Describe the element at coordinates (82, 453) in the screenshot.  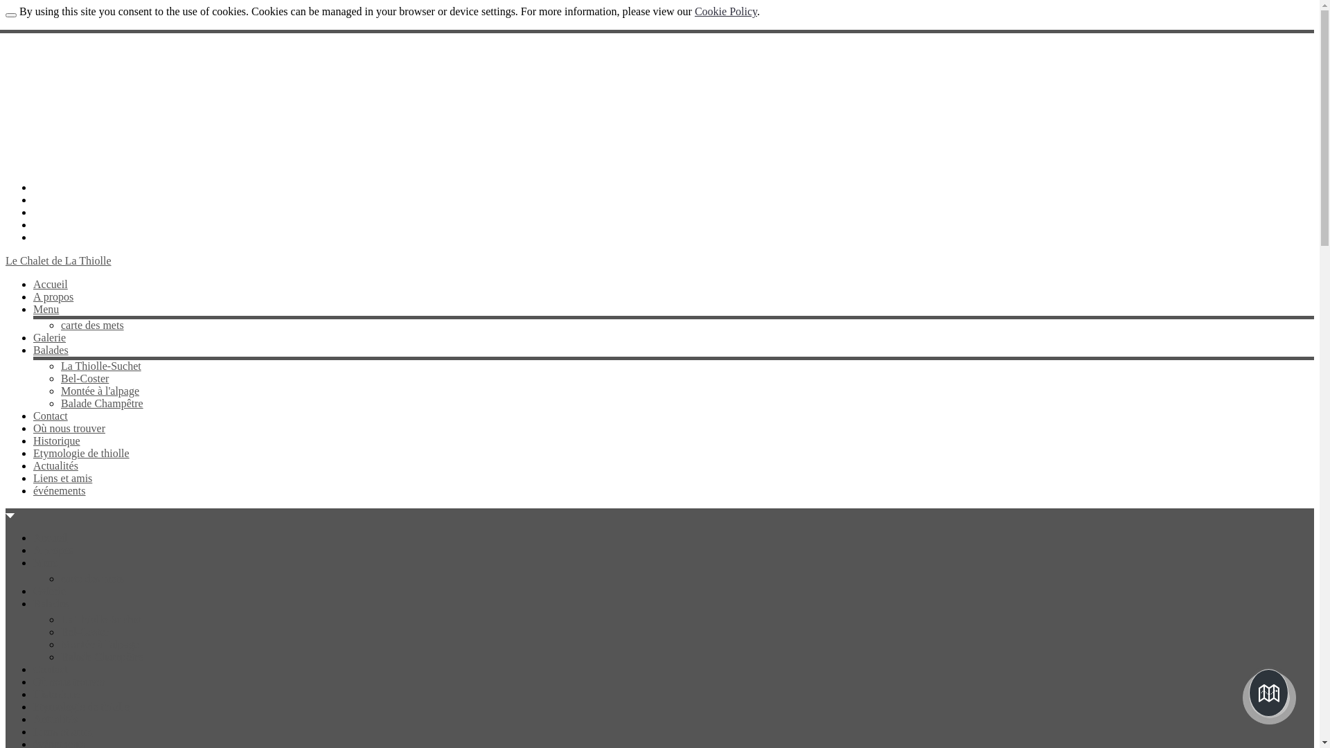
I see `Etymologie de thiolle` at that location.